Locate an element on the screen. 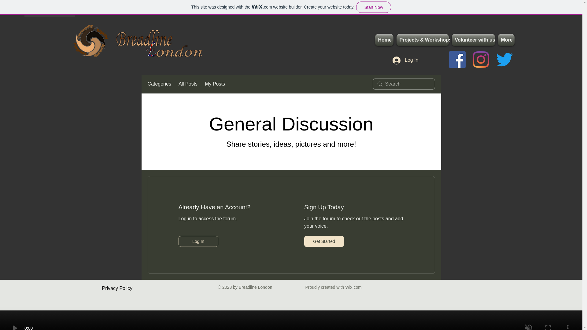 Image resolution: width=587 pixels, height=330 pixels. Volunteer with us is located at coordinates (473, 40).